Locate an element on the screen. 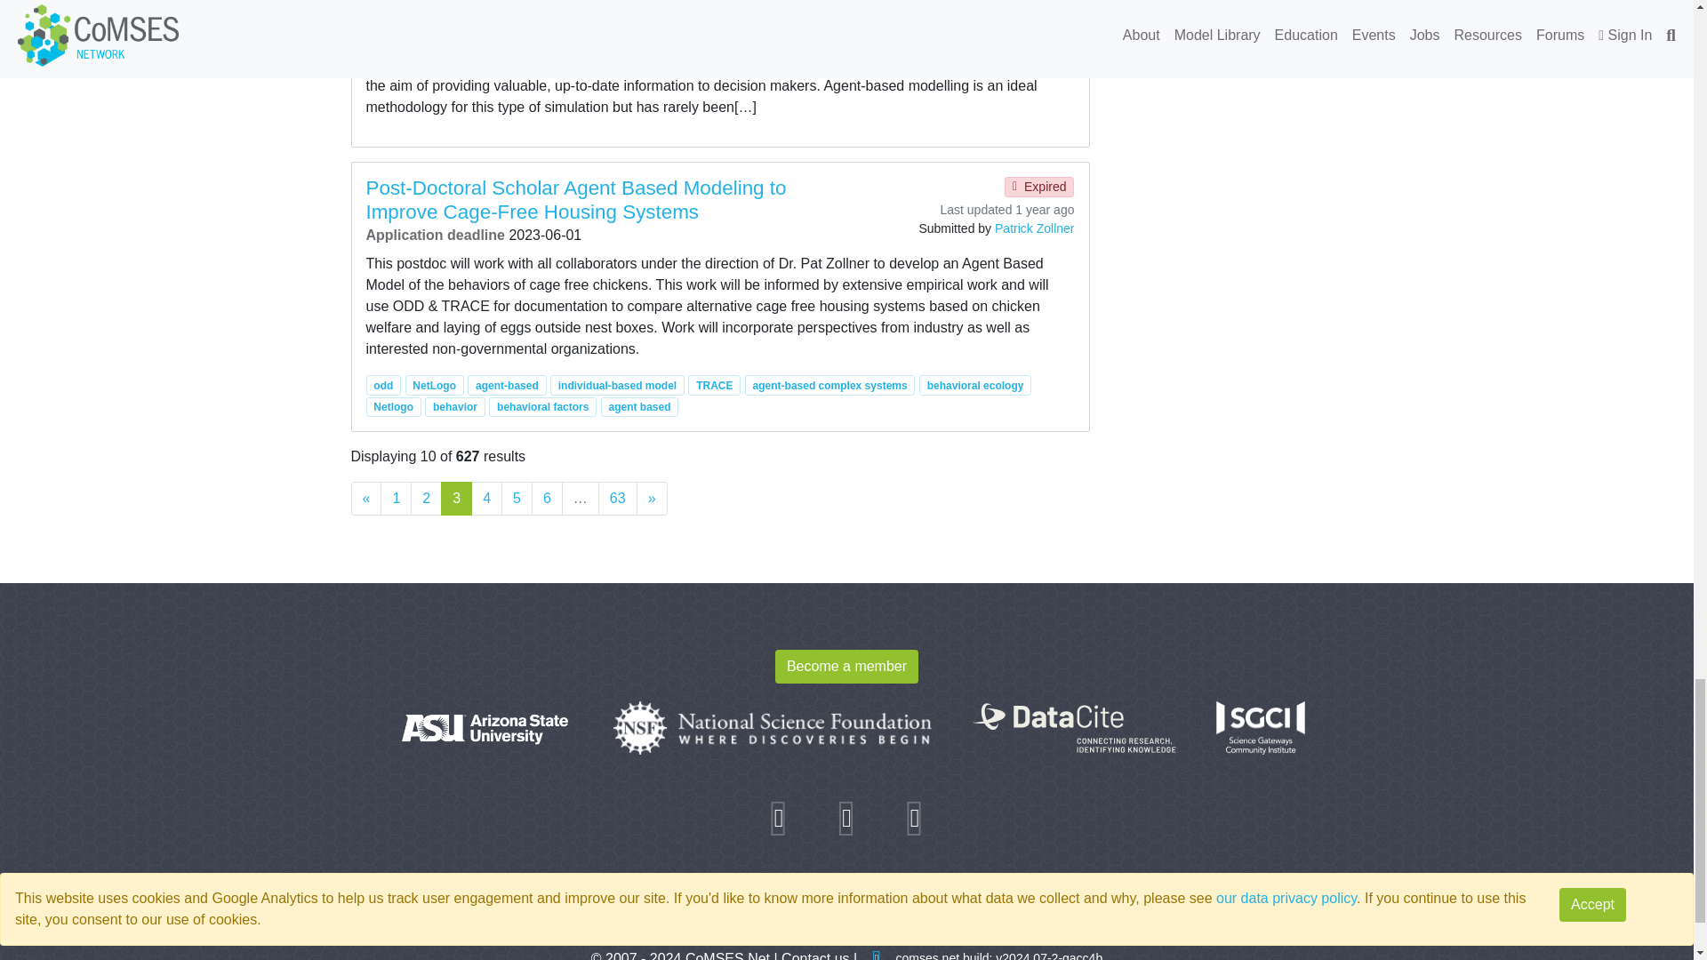 The height and width of the screenshot is (960, 1707). YouTube Channel is located at coordinates (846, 815).